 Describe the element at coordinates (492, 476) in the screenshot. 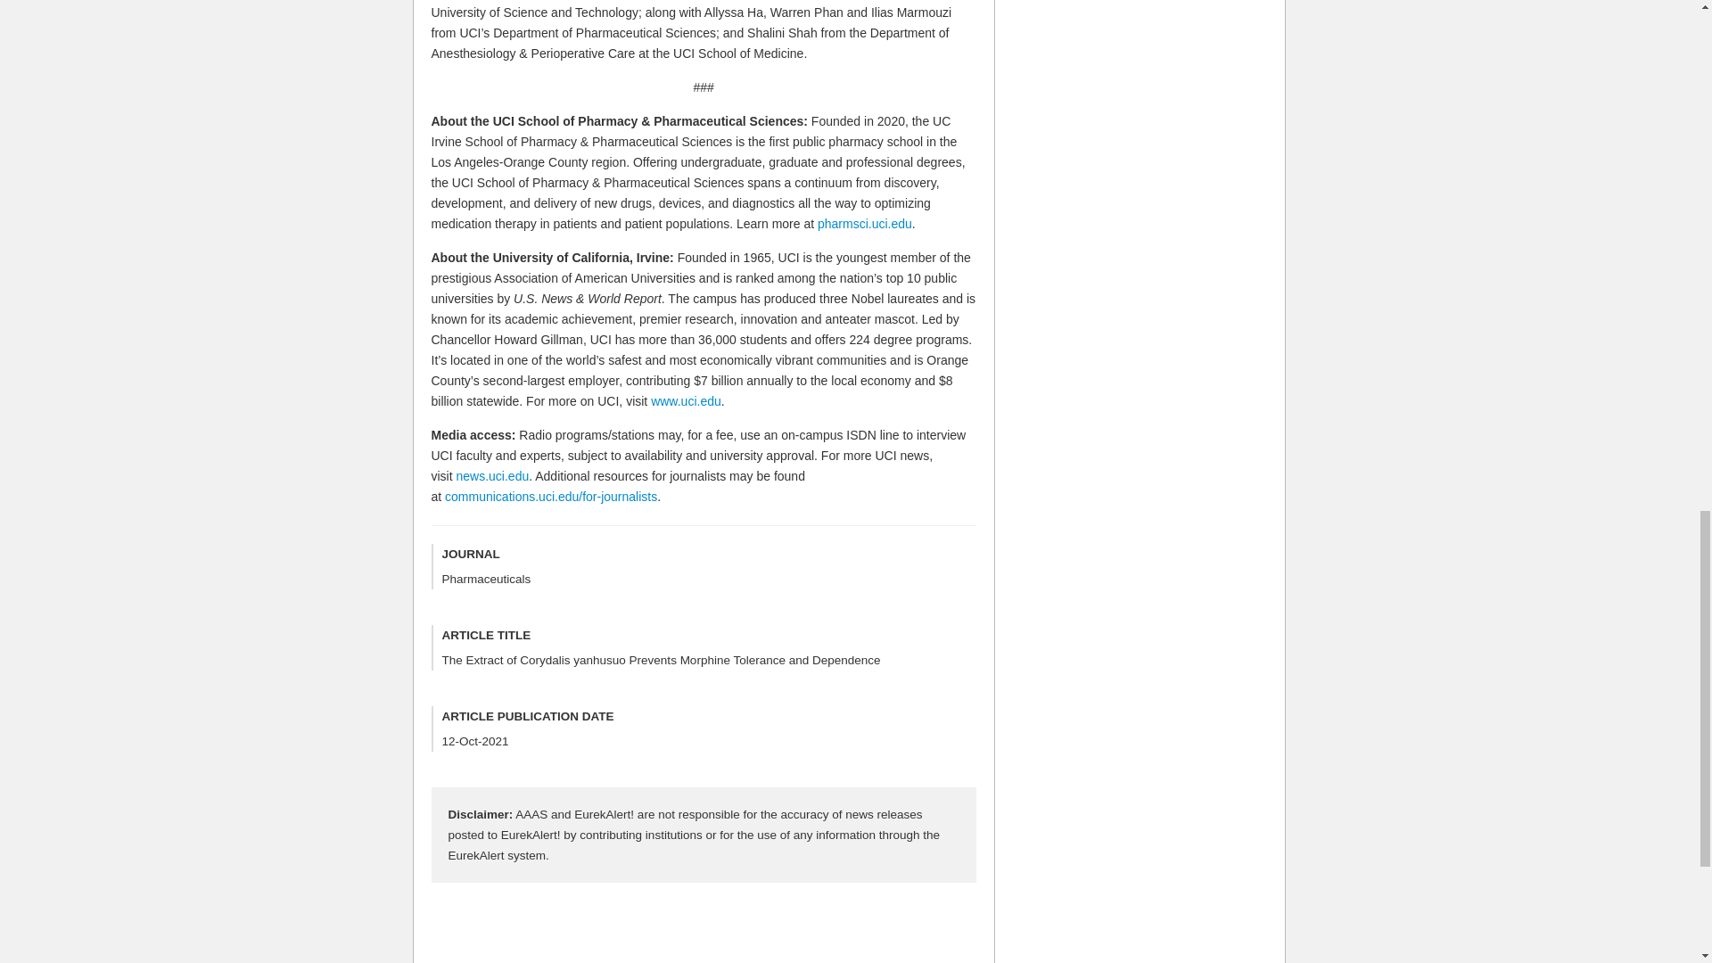

I see `news.uci.edu` at that location.